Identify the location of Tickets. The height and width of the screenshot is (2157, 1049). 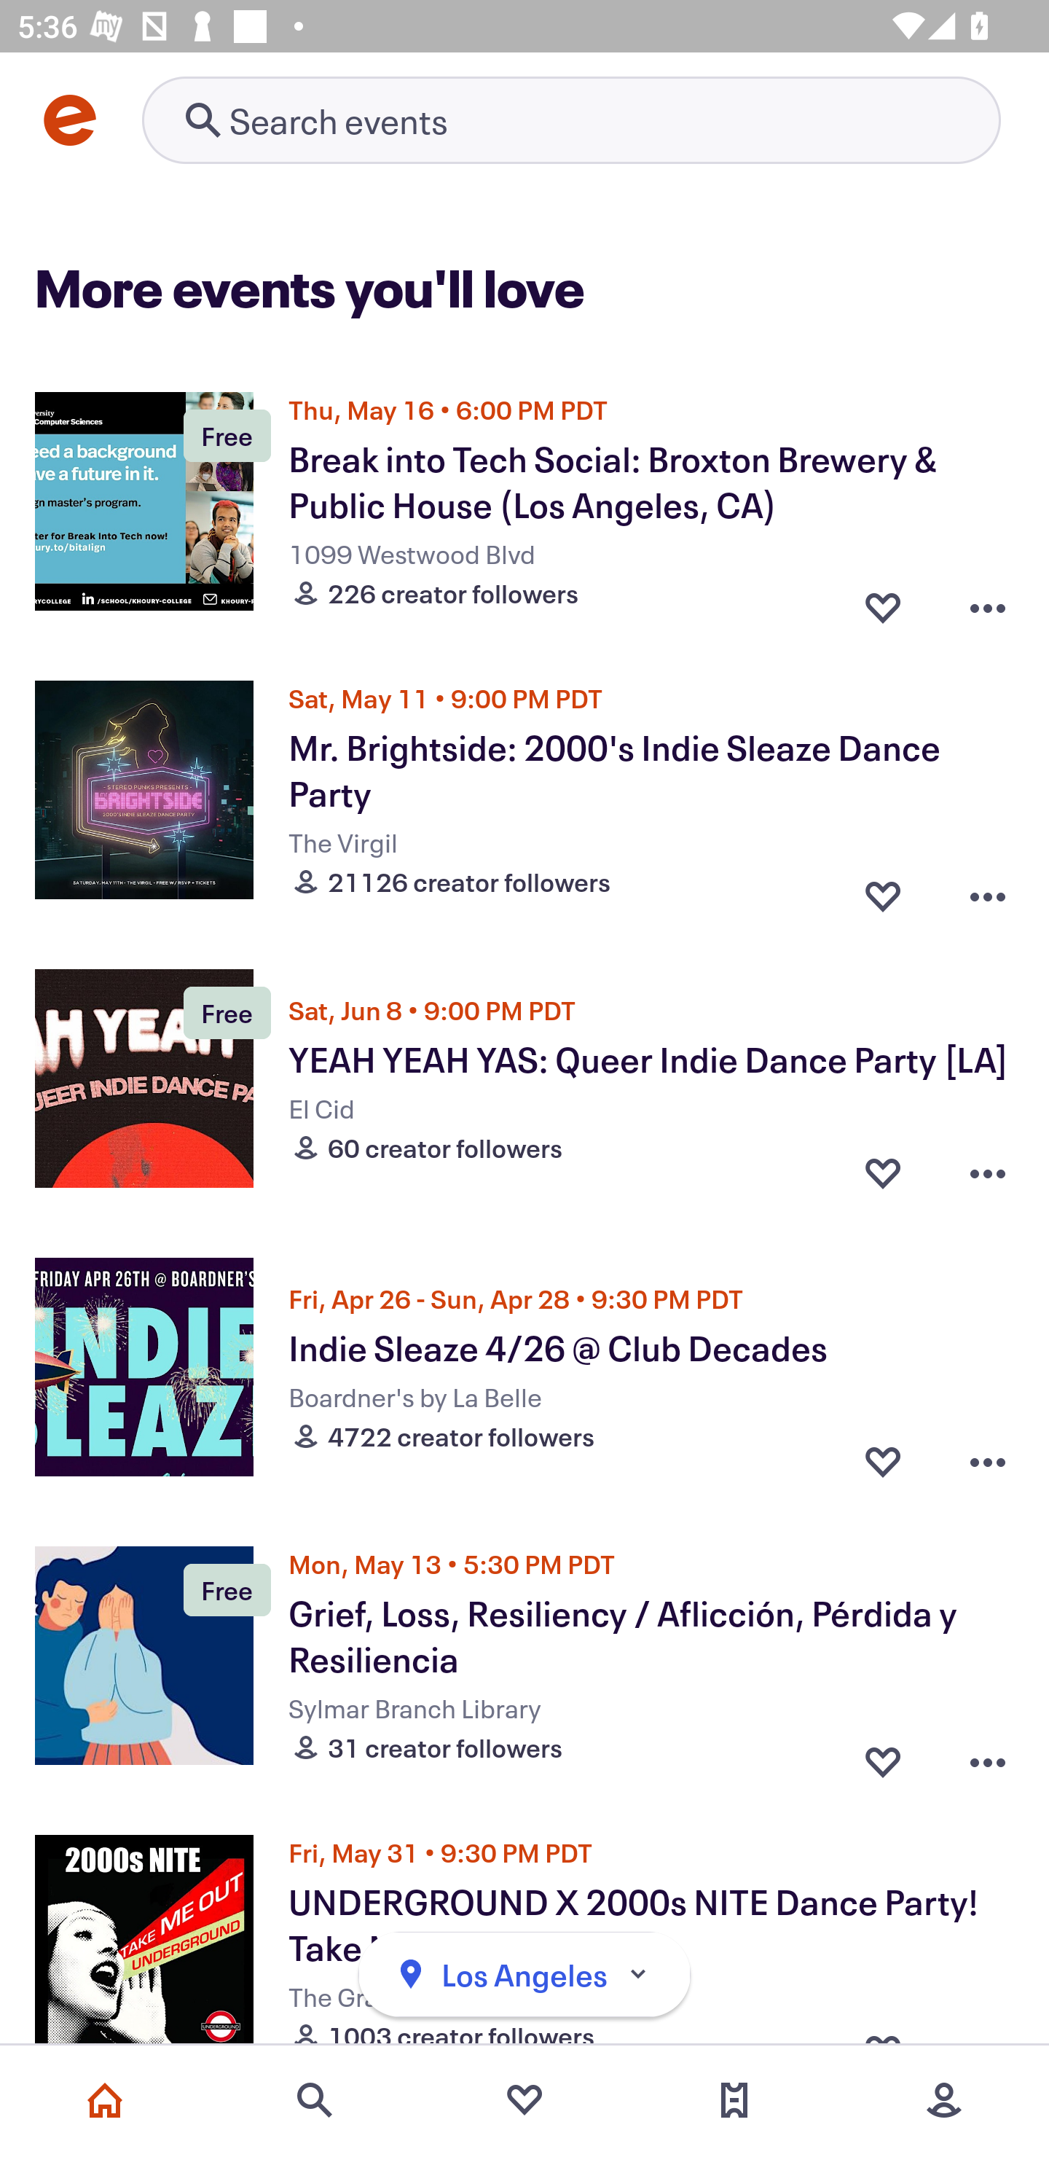
(734, 2100).